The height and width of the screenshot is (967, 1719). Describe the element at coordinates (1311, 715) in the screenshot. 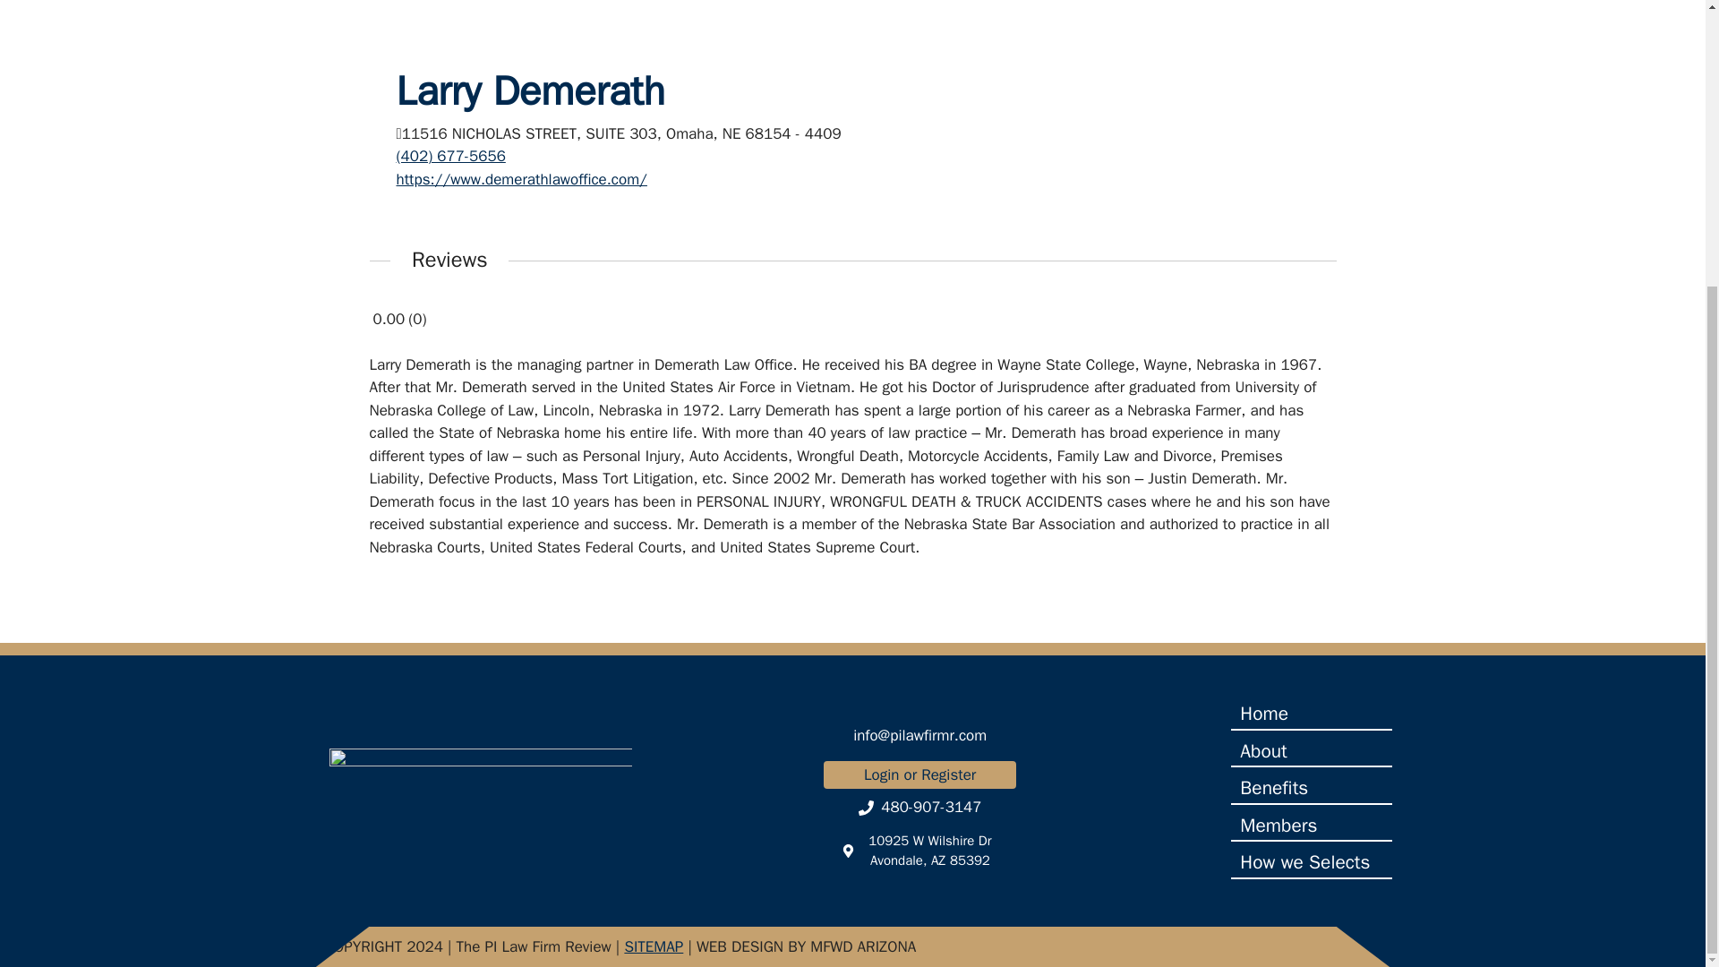

I see `Home` at that location.